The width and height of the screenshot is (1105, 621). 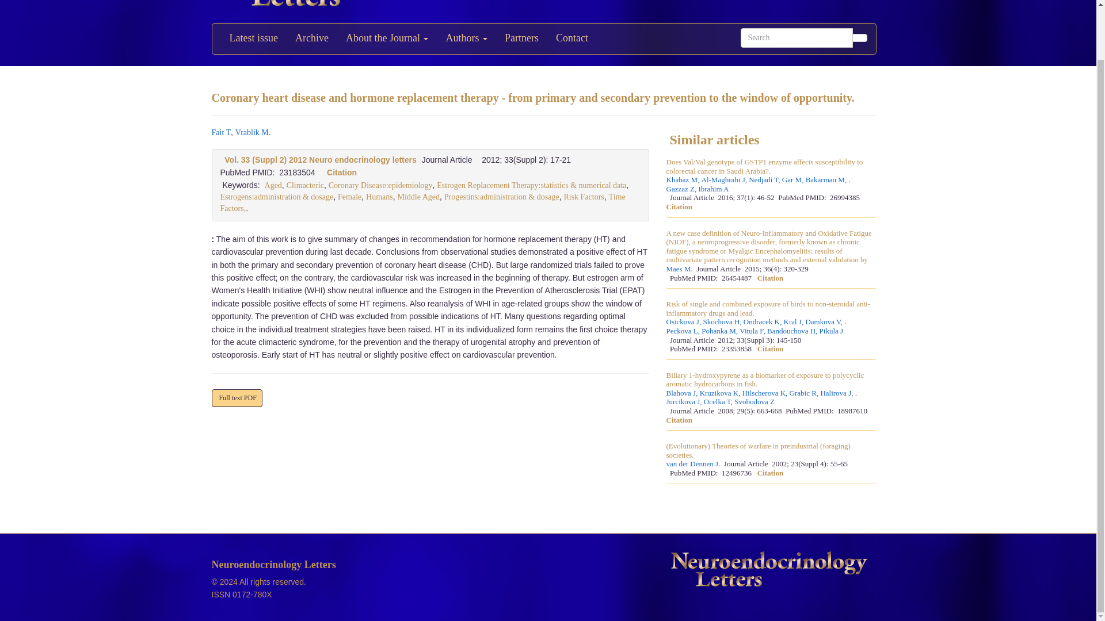 What do you see at coordinates (584, 197) in the screenshot?
I see `Risk Factors` at bounding box center [584, 197].